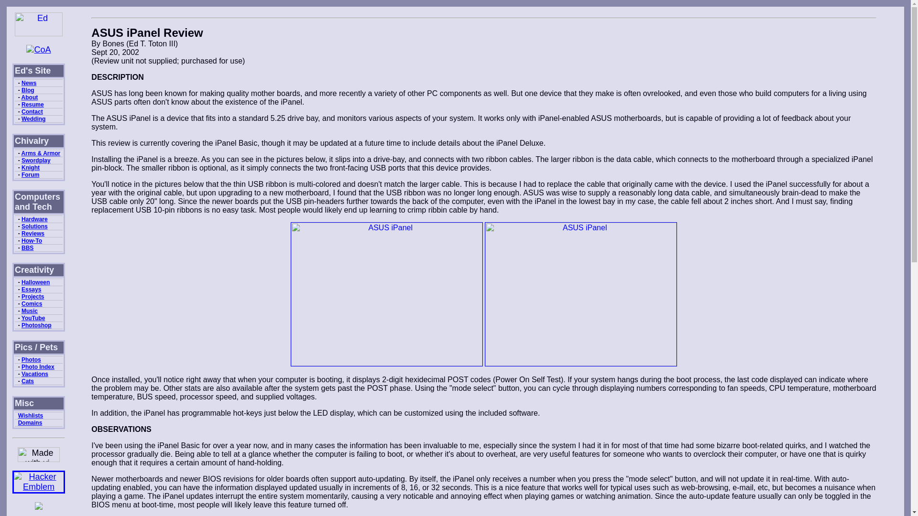 Image resolution: width=918 pixels, height=516 pixels. What do you see at coordinates (33, 118) in the screenshot?
I see `Wedding` at bounding box center [33, 118].